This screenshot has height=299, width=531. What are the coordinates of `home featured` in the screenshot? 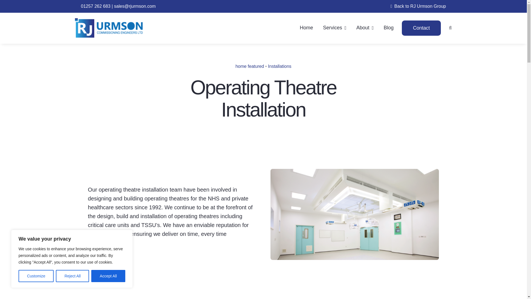 It's located at (249, 66).